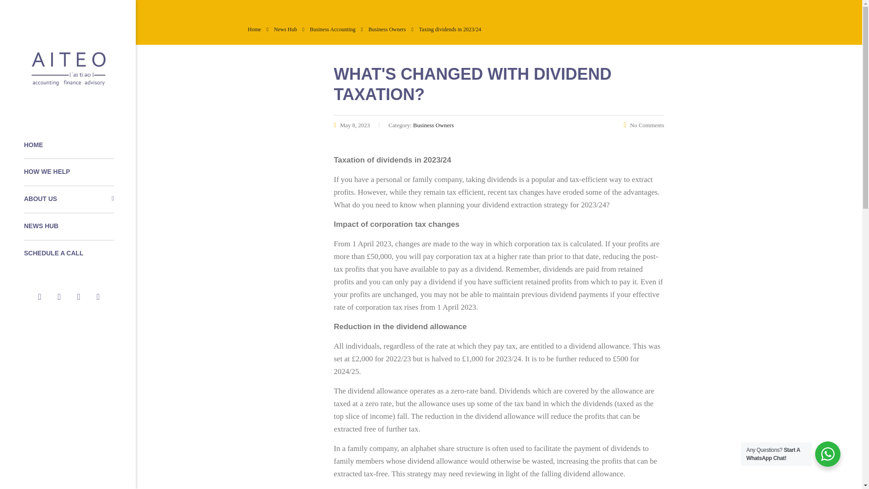  What do you see at coordinates (69, 145) in the screenshot?
I see `HOME` at bounding box center [69, 145].